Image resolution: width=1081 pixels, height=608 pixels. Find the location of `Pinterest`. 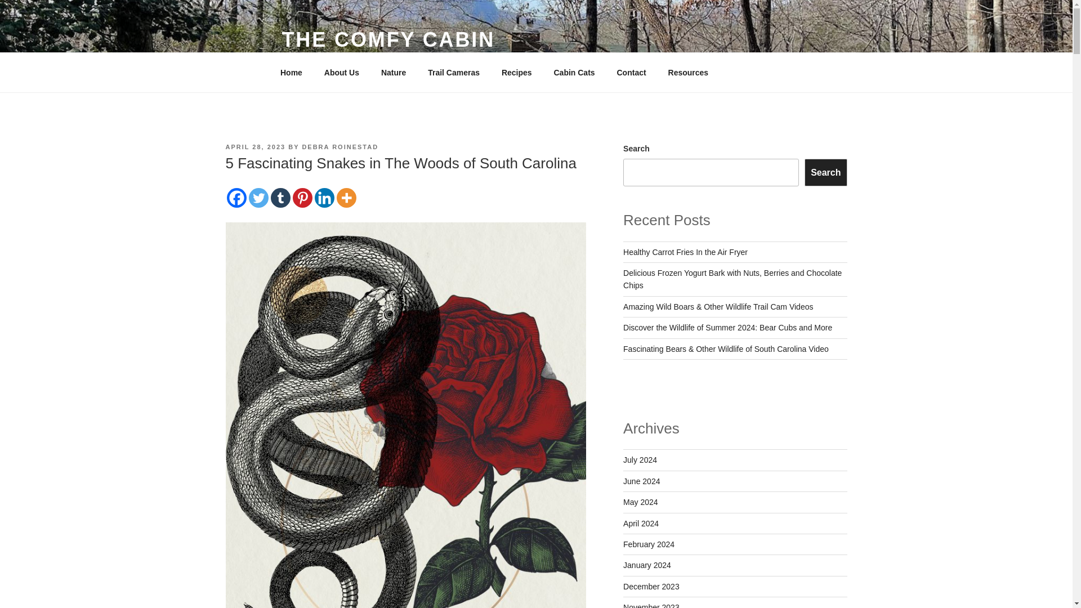

Pinterest is located at coordinates (302, 198).